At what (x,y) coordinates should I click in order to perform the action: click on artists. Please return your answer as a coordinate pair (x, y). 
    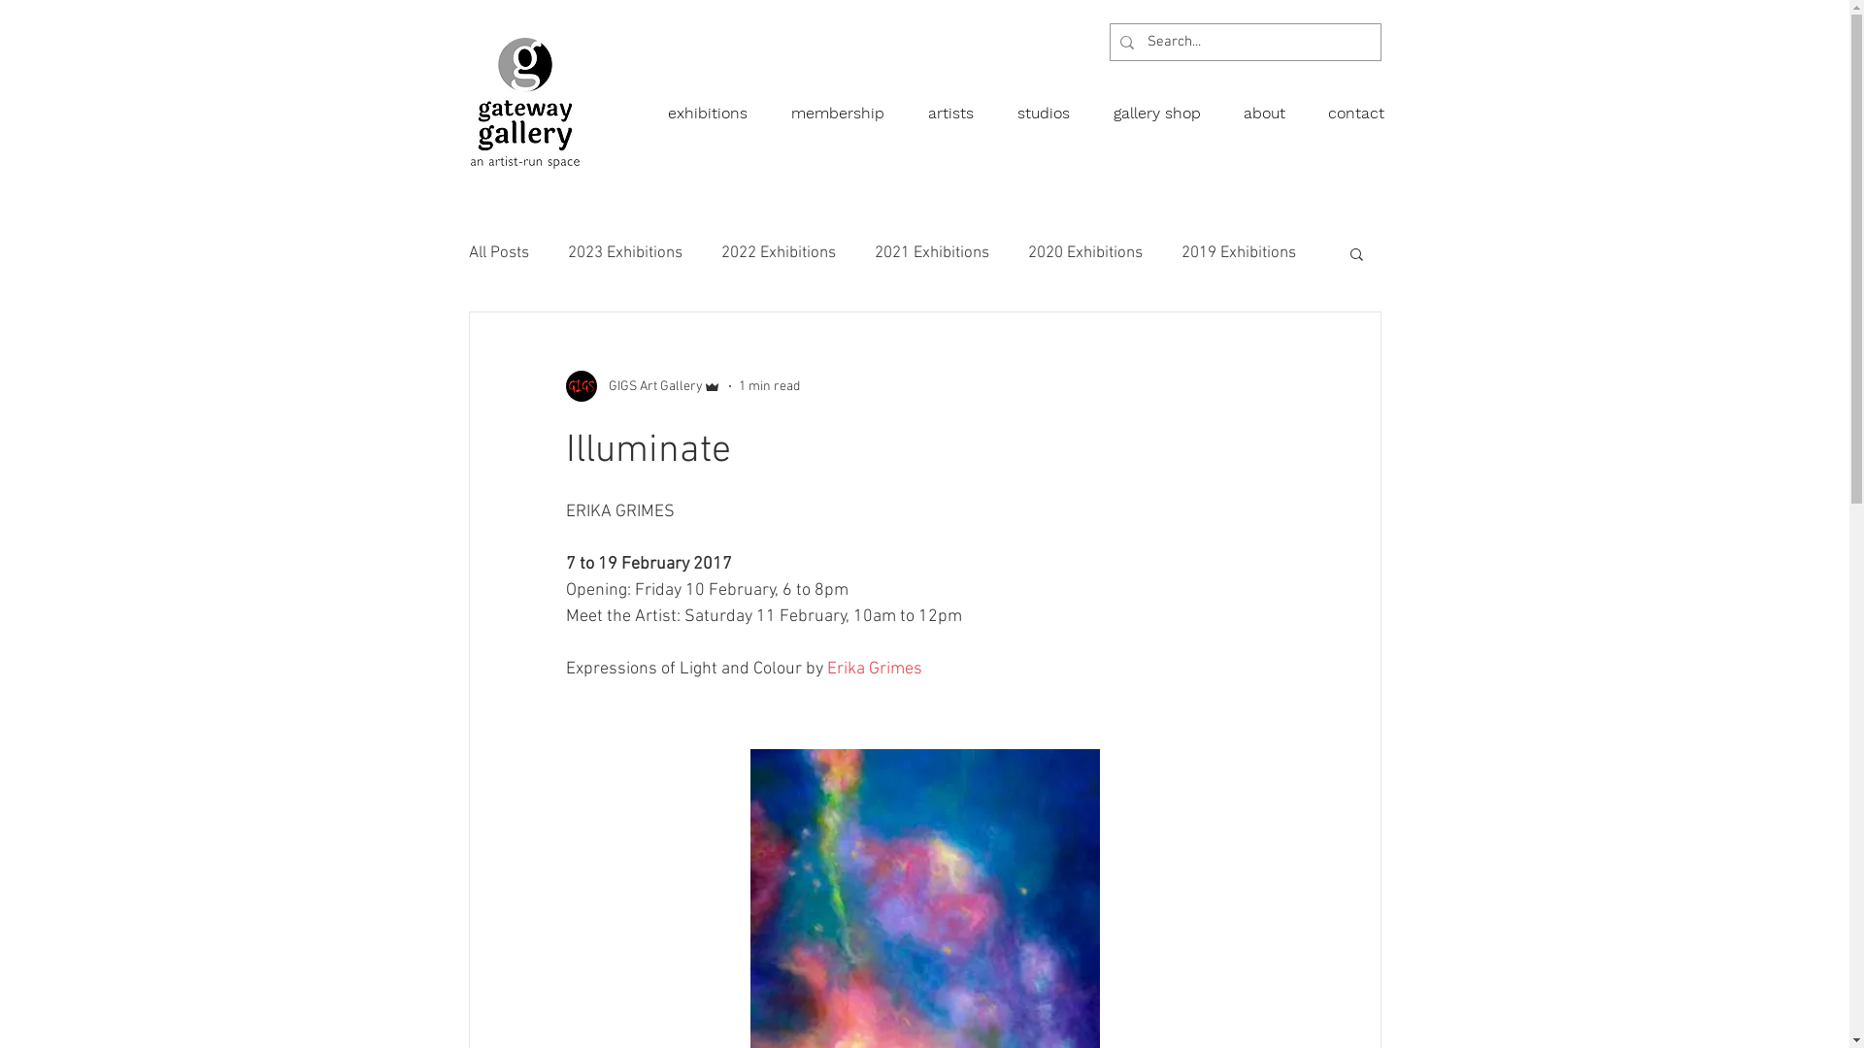
    Looking at the image, I should click on (955, 105).